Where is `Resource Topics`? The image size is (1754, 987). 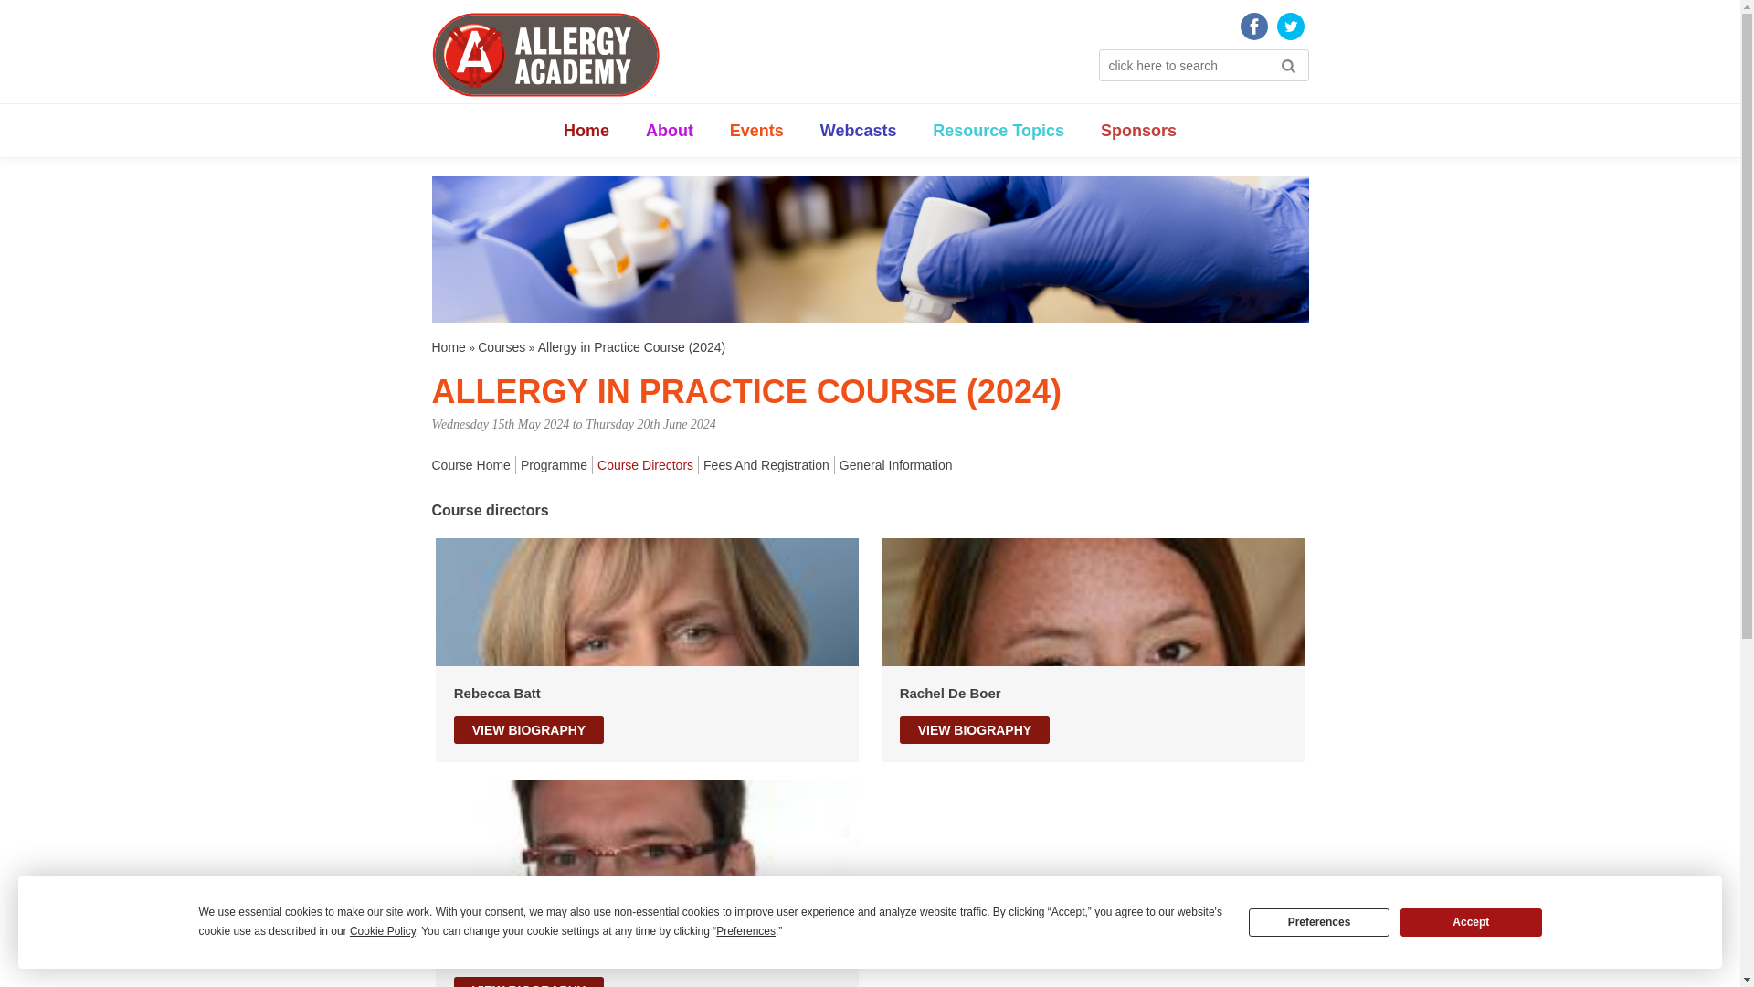 Resource Topics is located at coordinates (999, 130).